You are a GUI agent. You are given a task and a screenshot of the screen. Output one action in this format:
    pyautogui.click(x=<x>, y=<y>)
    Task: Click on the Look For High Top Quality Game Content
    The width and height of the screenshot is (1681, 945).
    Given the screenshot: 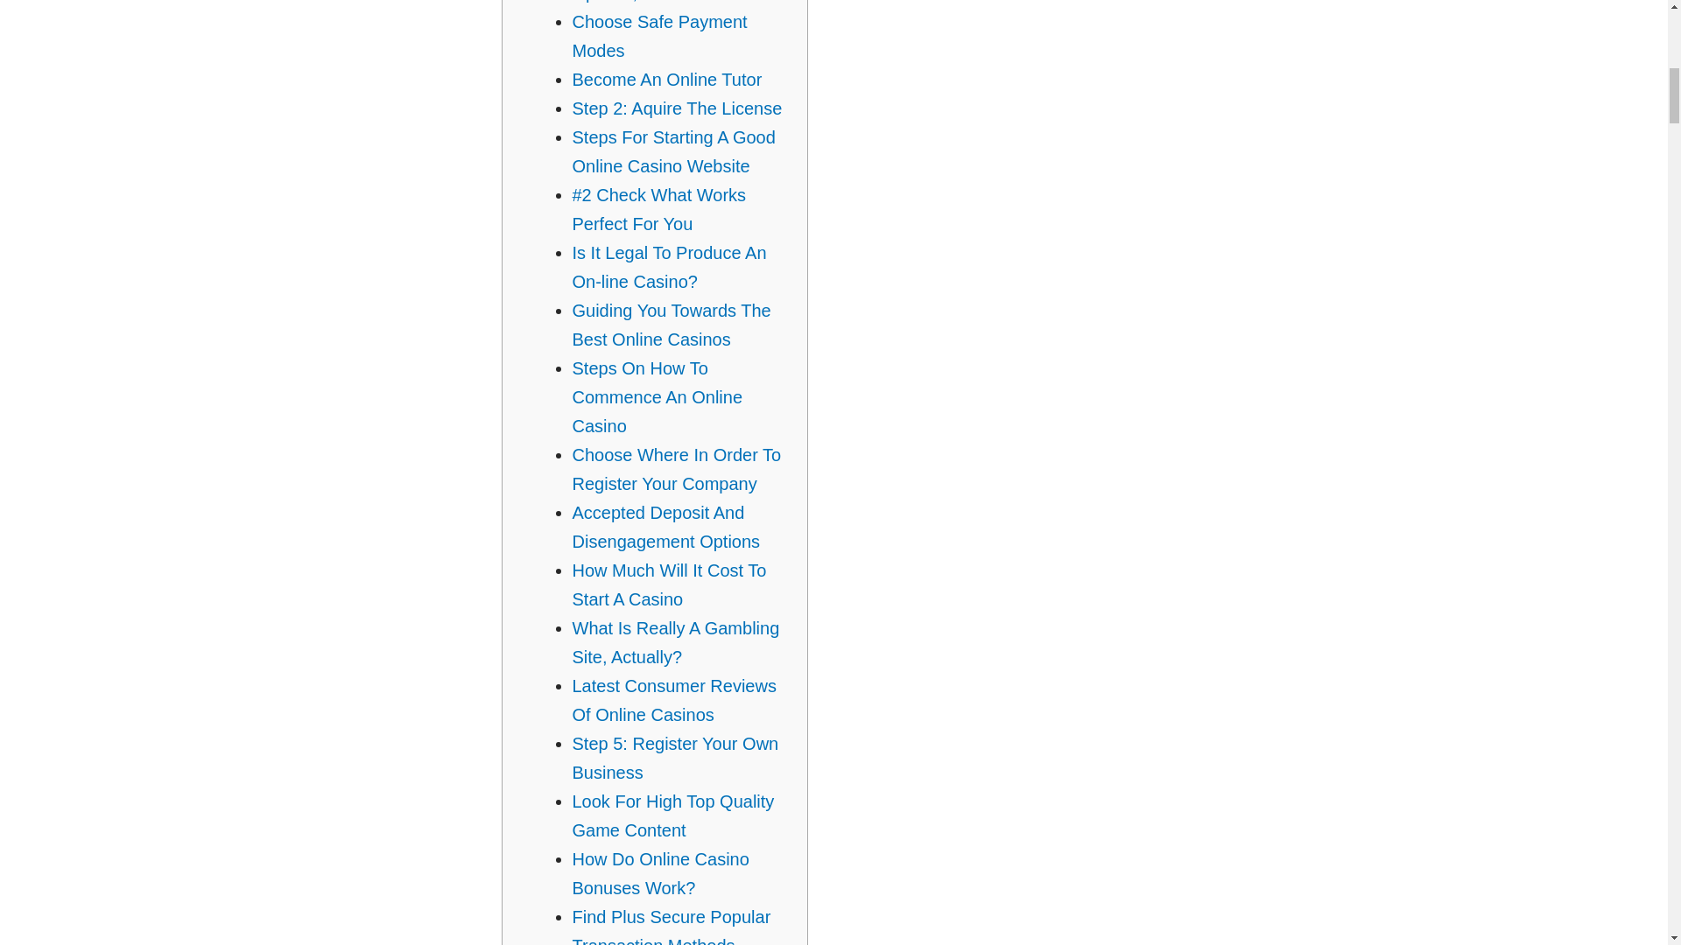 What is the action you would take?
    pyautogui.click(x=674, y=815)
    